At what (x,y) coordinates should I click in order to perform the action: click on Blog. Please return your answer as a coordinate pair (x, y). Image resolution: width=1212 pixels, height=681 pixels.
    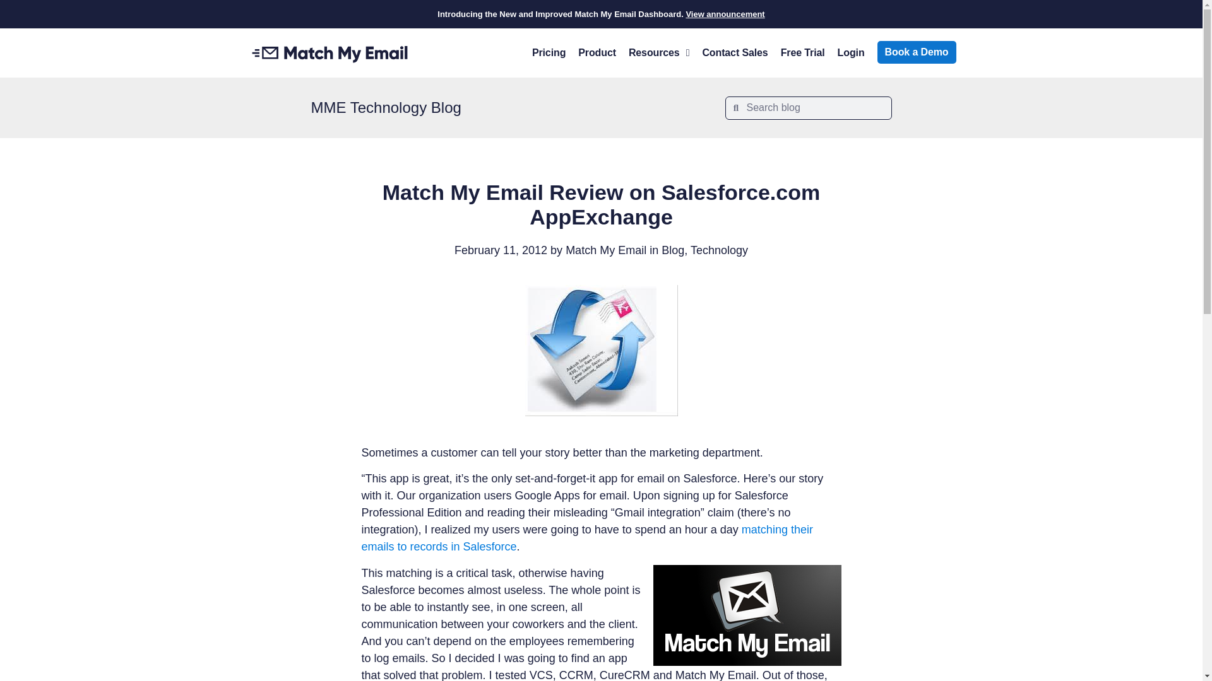
    Looking at the image, I should click on (673, 250).